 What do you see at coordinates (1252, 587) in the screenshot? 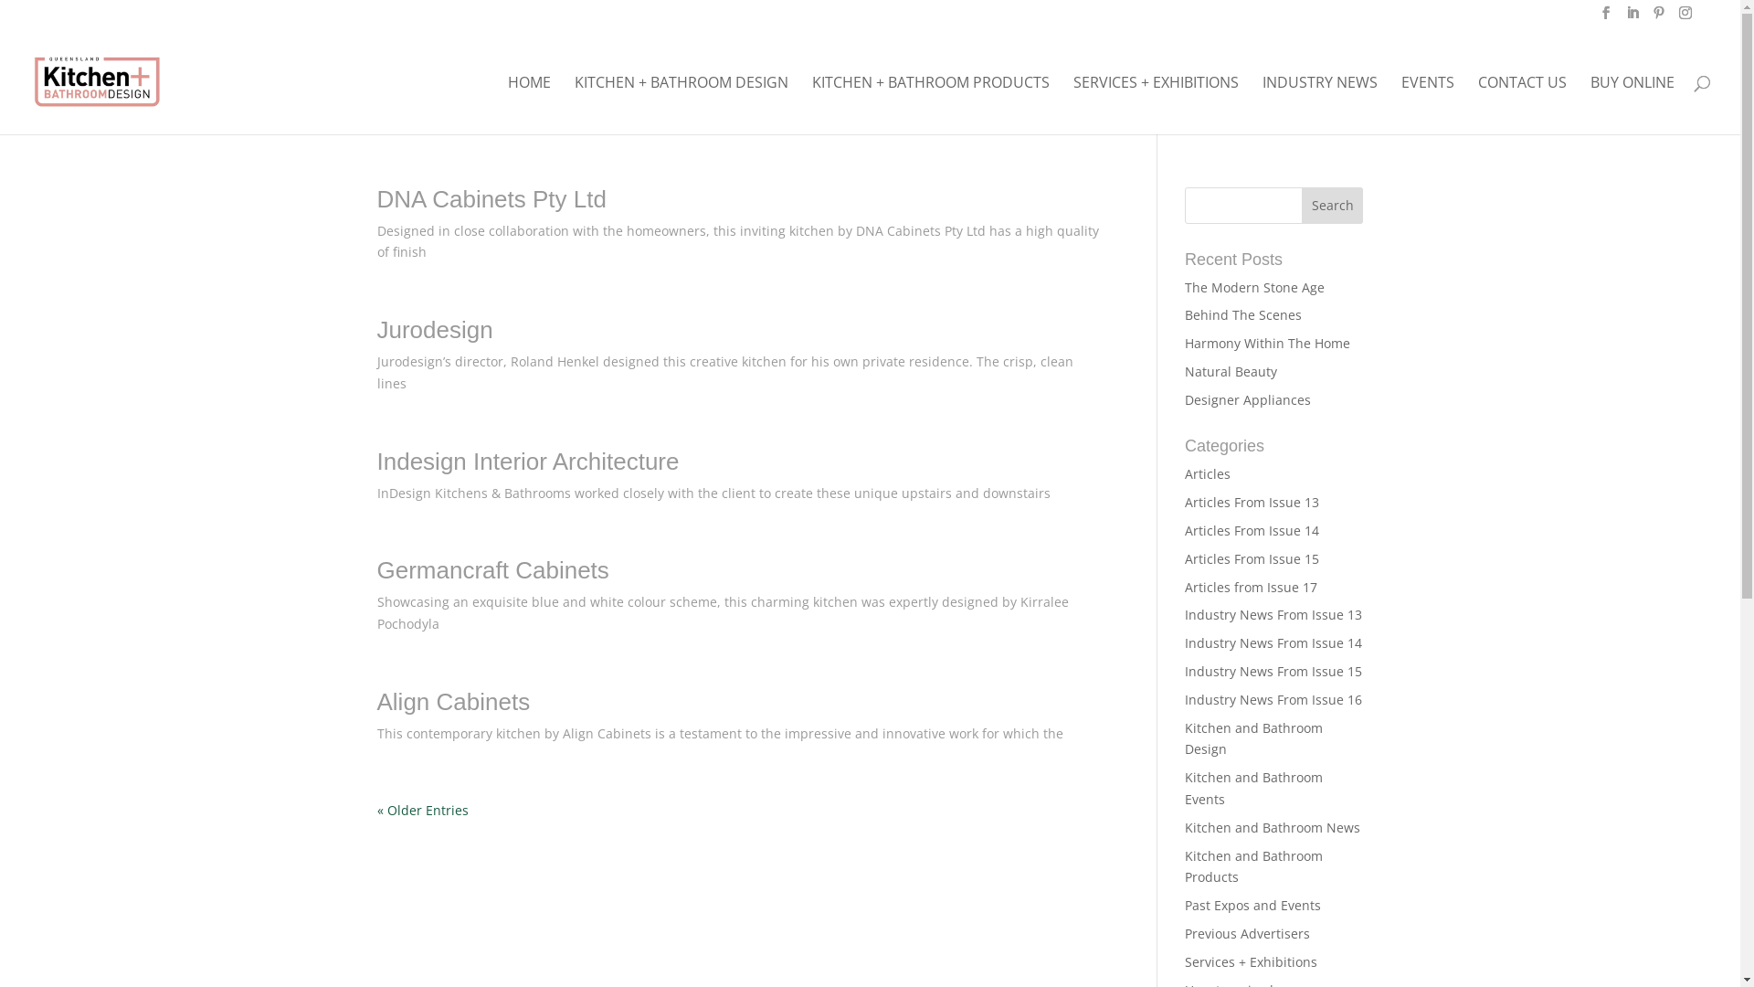
I see `Articles from Issue 17` at bounding box center [1252, 587].